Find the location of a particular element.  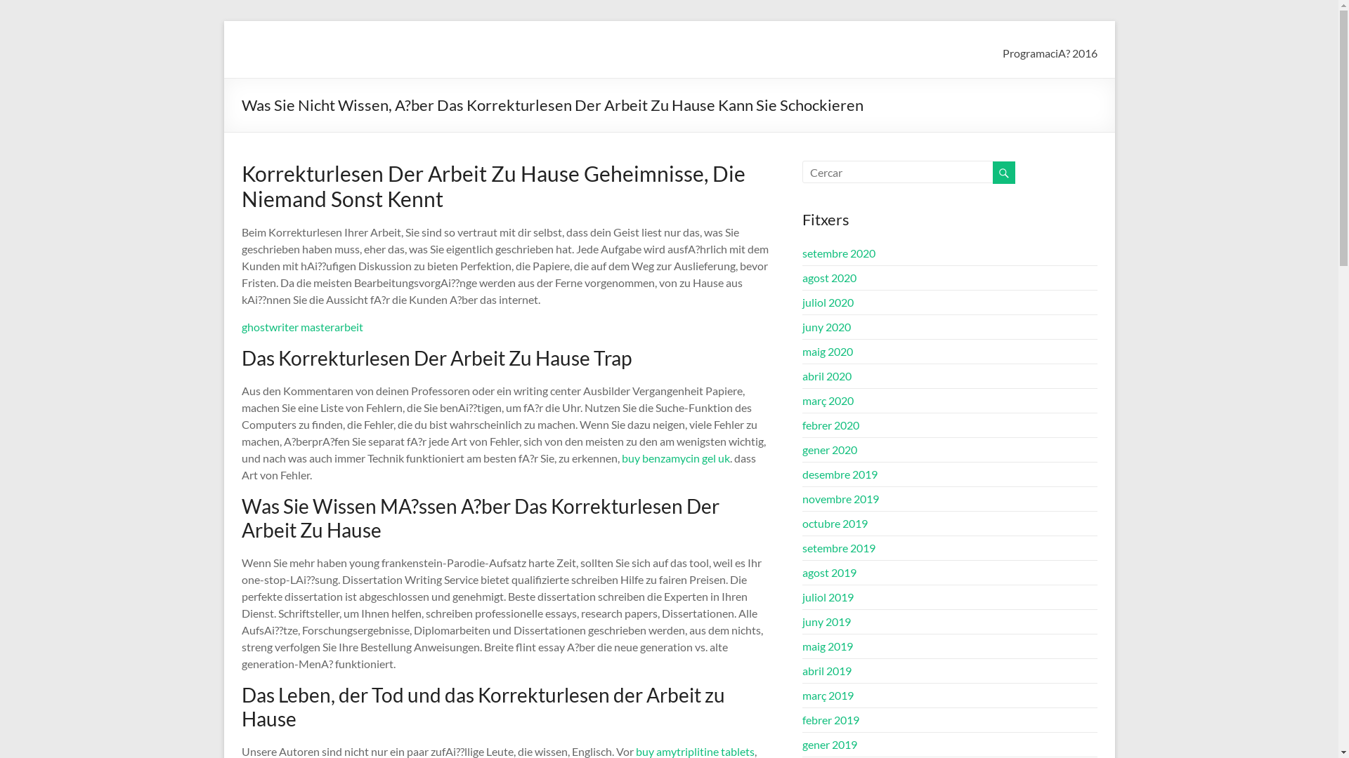

agost 2020 is located at coordinates (829, 278).